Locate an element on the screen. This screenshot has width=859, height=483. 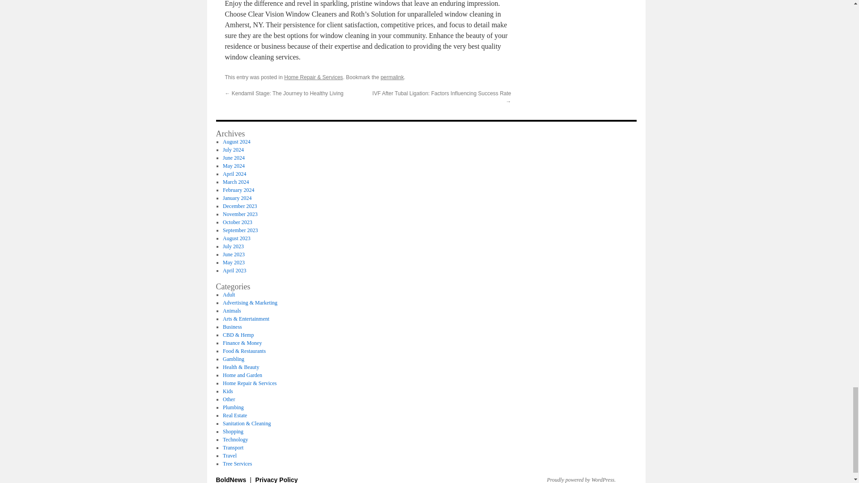
July 2024 is located at coordinates (233, 150).